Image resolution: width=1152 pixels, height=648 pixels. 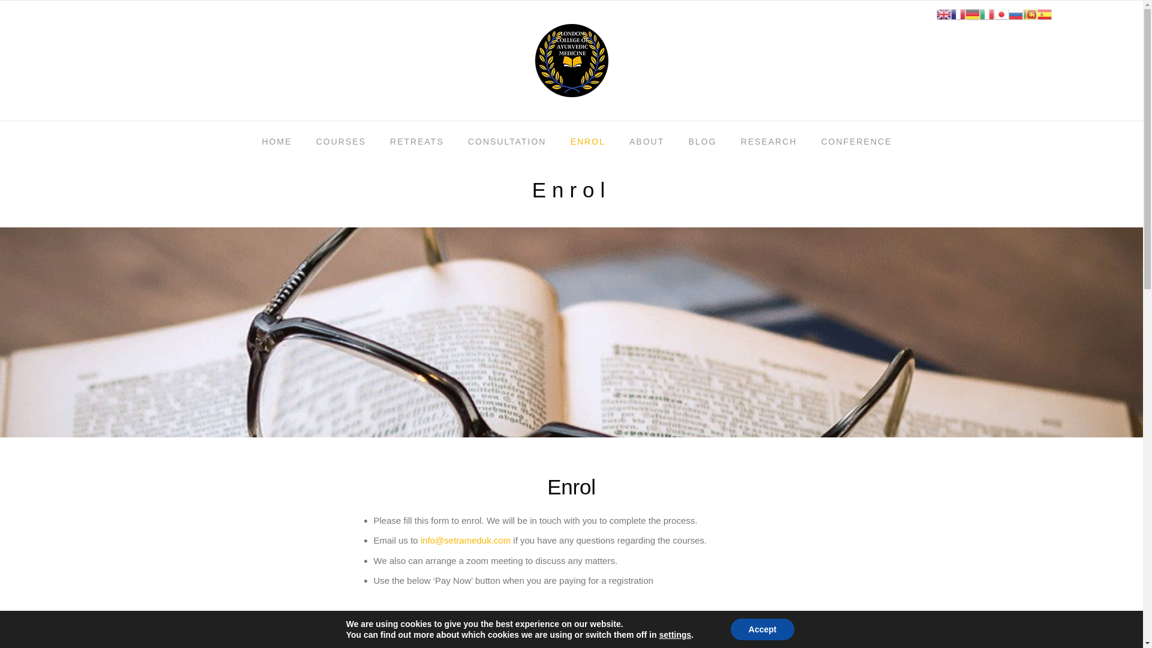 I want to click on COURSES, so click(x=341, y=143).